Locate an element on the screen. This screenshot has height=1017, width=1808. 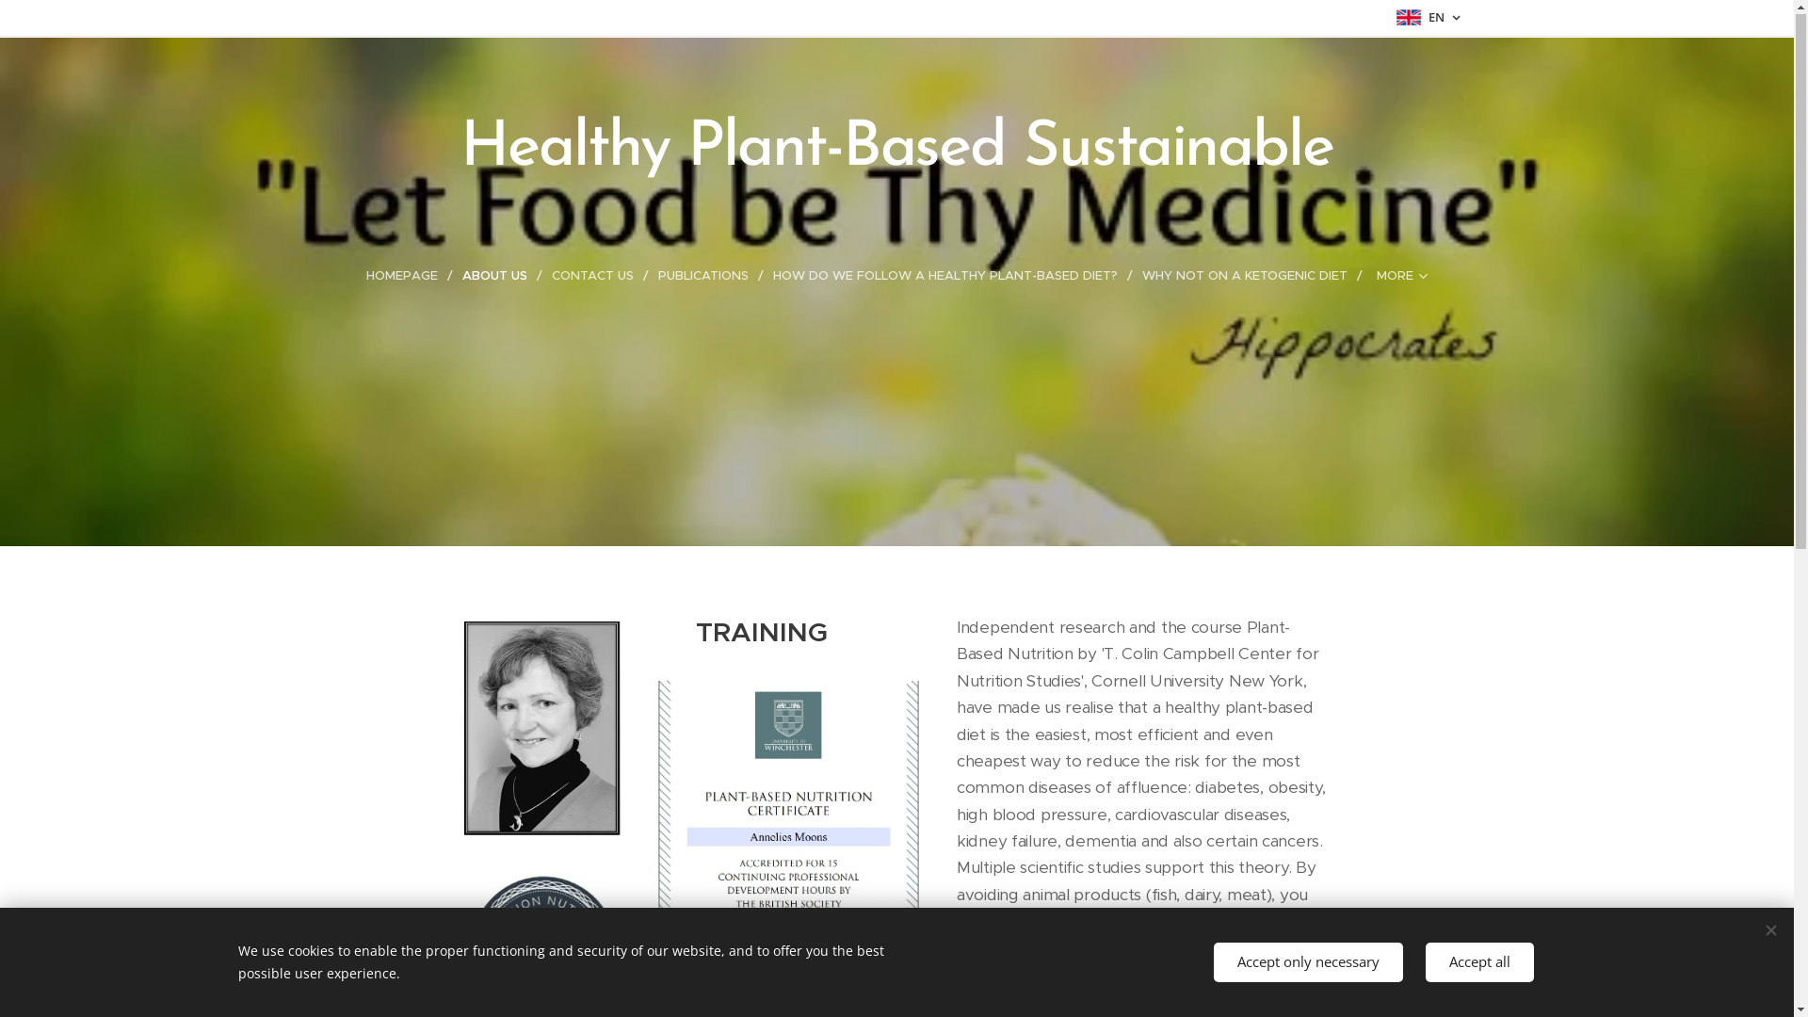
Accept all is located at coordinates (1480, 962).